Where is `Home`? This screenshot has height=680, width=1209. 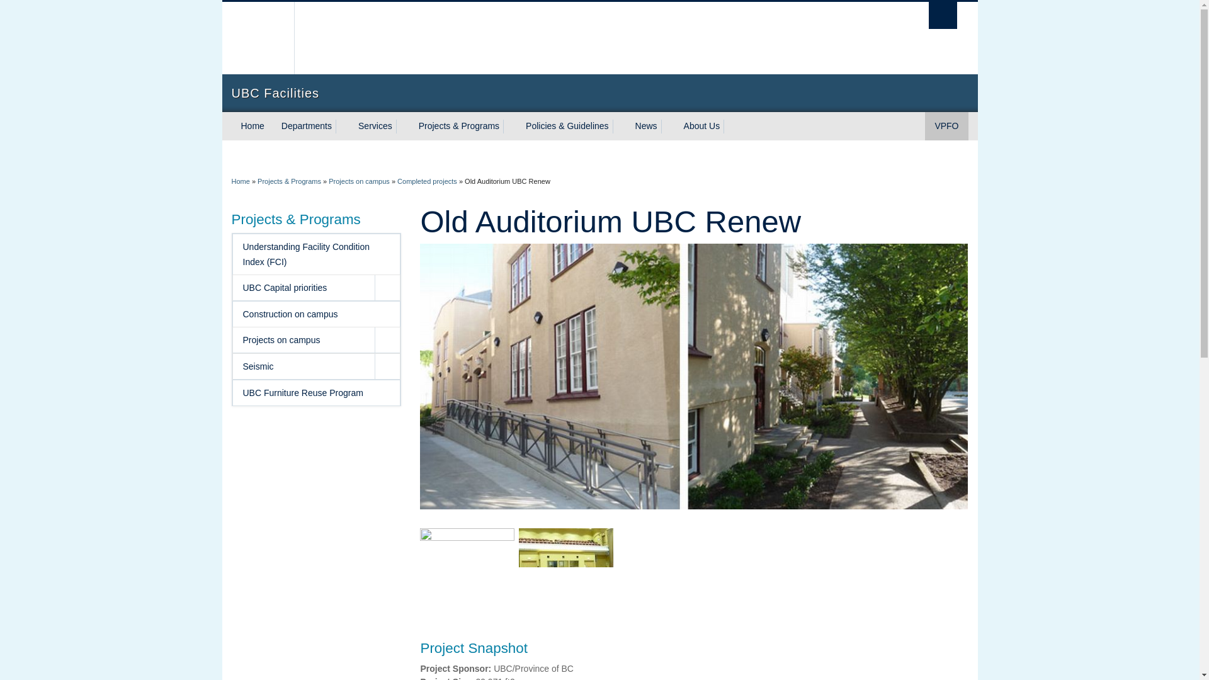
Home is located at coordinates (253, 126).